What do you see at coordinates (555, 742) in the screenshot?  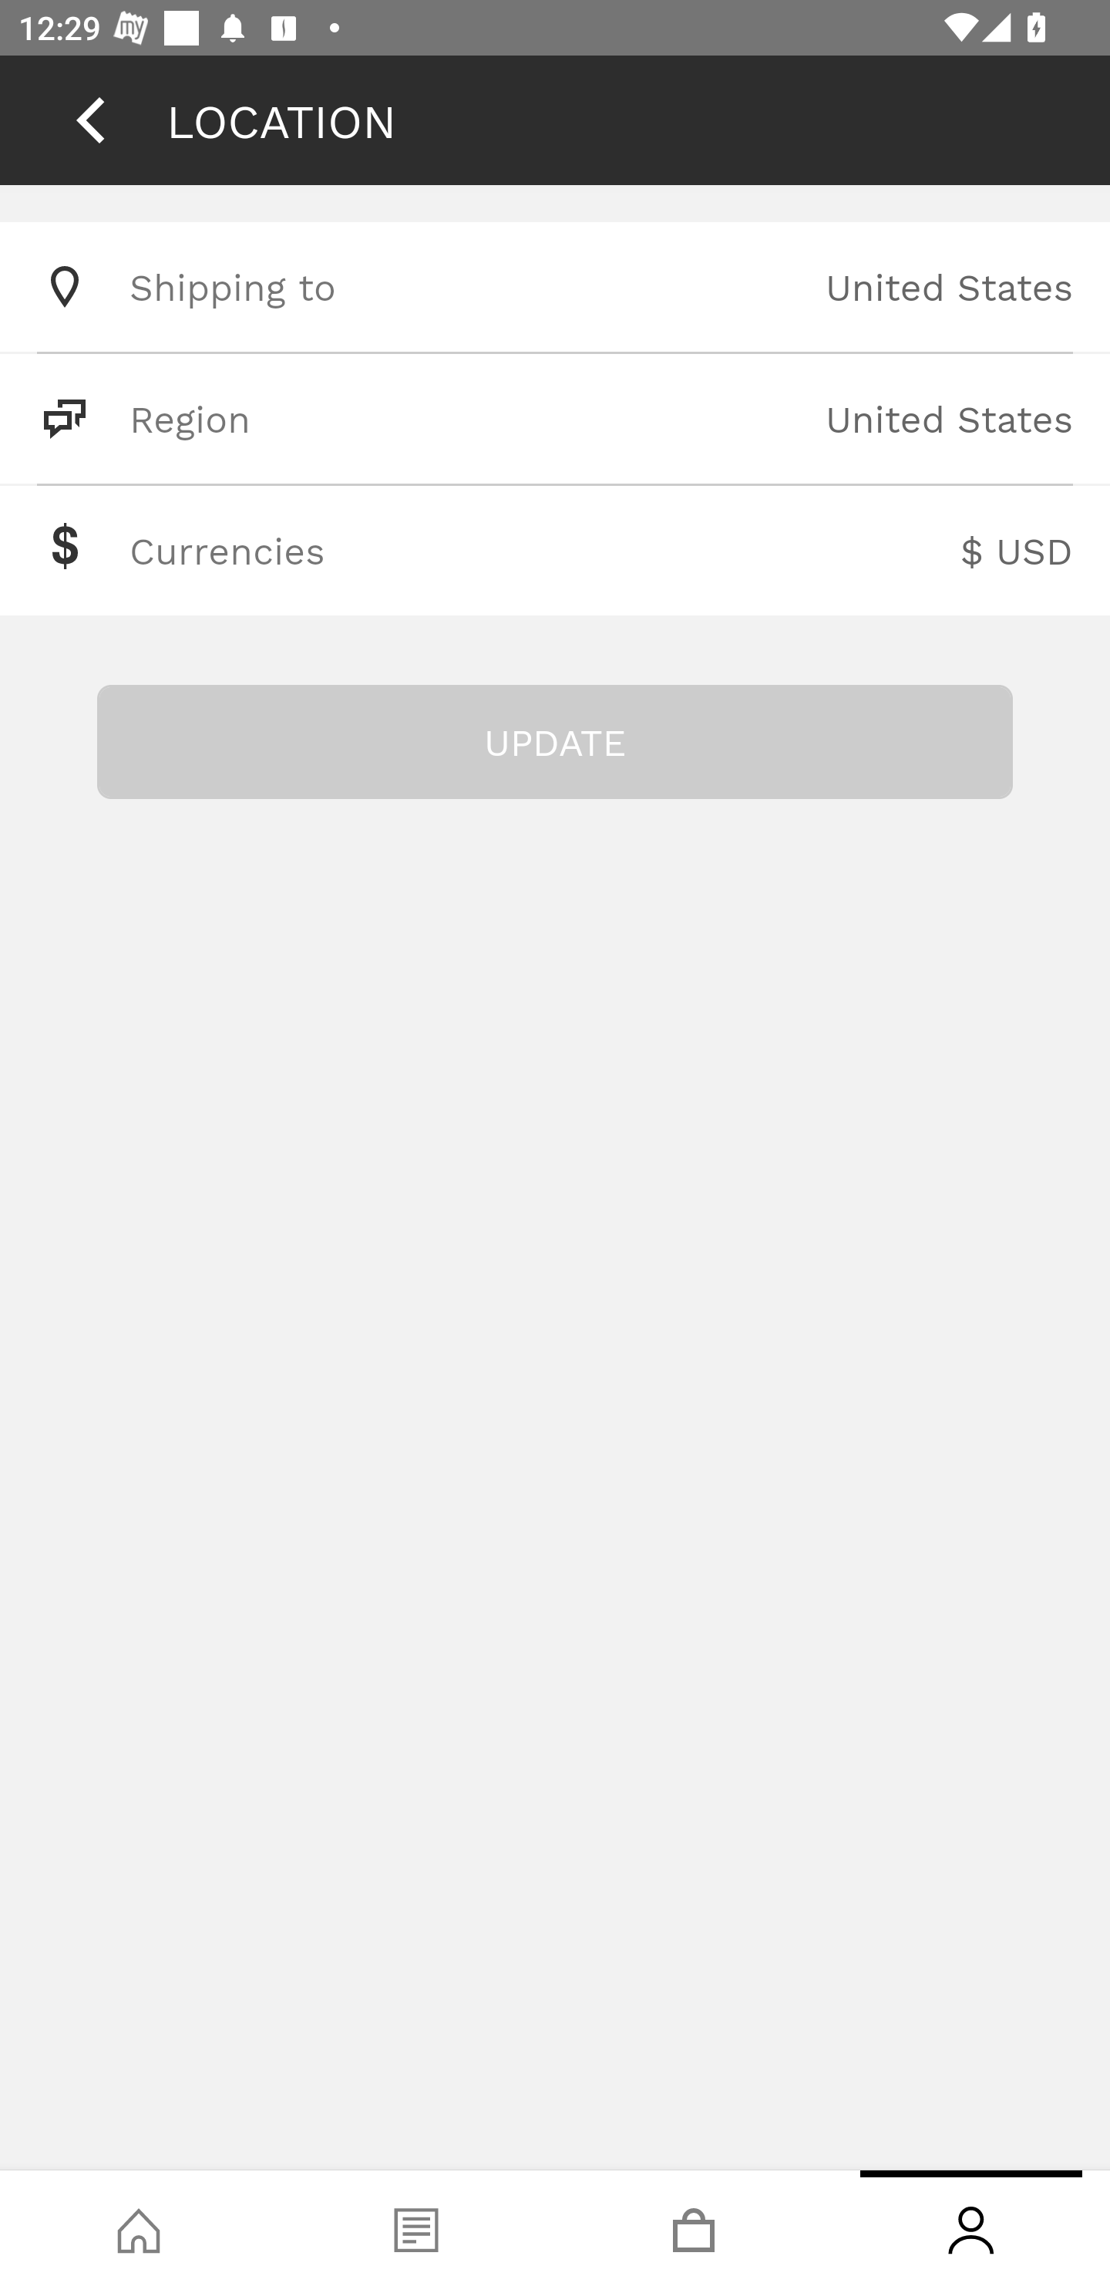 I see `Update UPDATE` at bounding box center [555, 742].